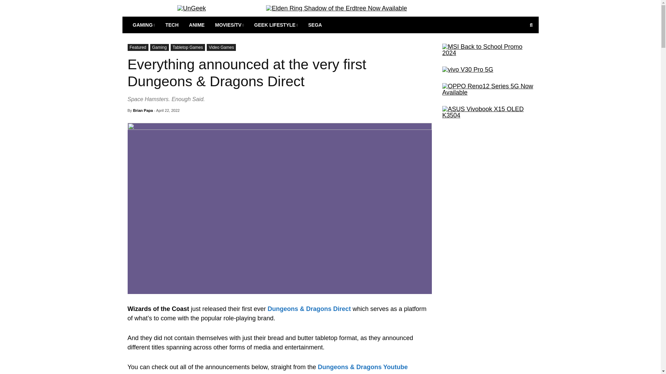  Describe the element at coordinates (168, 110) in the screenshot. I see `April 22, 2022` at that location.